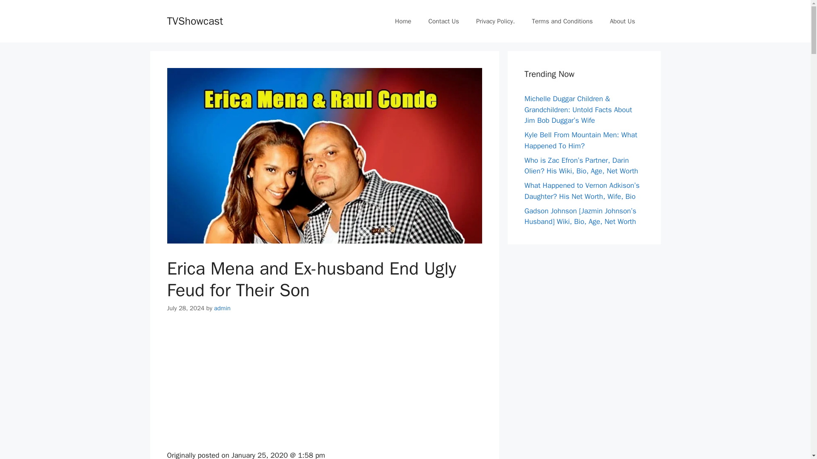  What do you see at coordinates (443, 21) in the screenshot?
I see `Contact Us` at bounding box center [443, 21].